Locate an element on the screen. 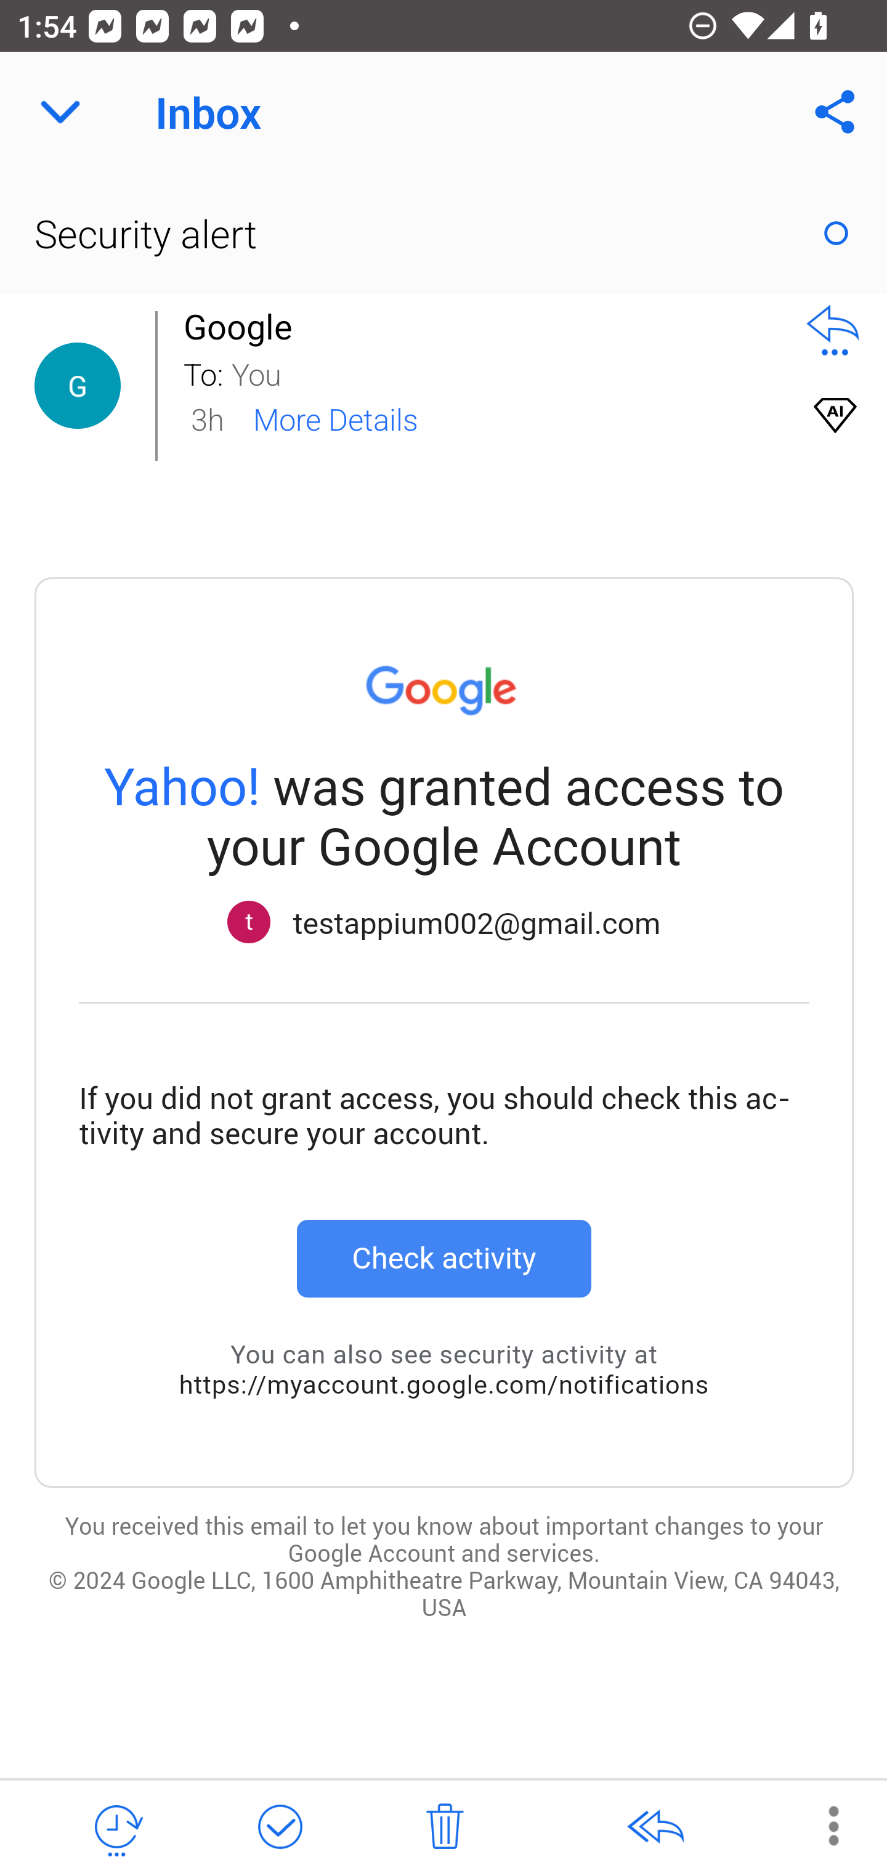  Mark as Done is located at coordinates (280, 1827).